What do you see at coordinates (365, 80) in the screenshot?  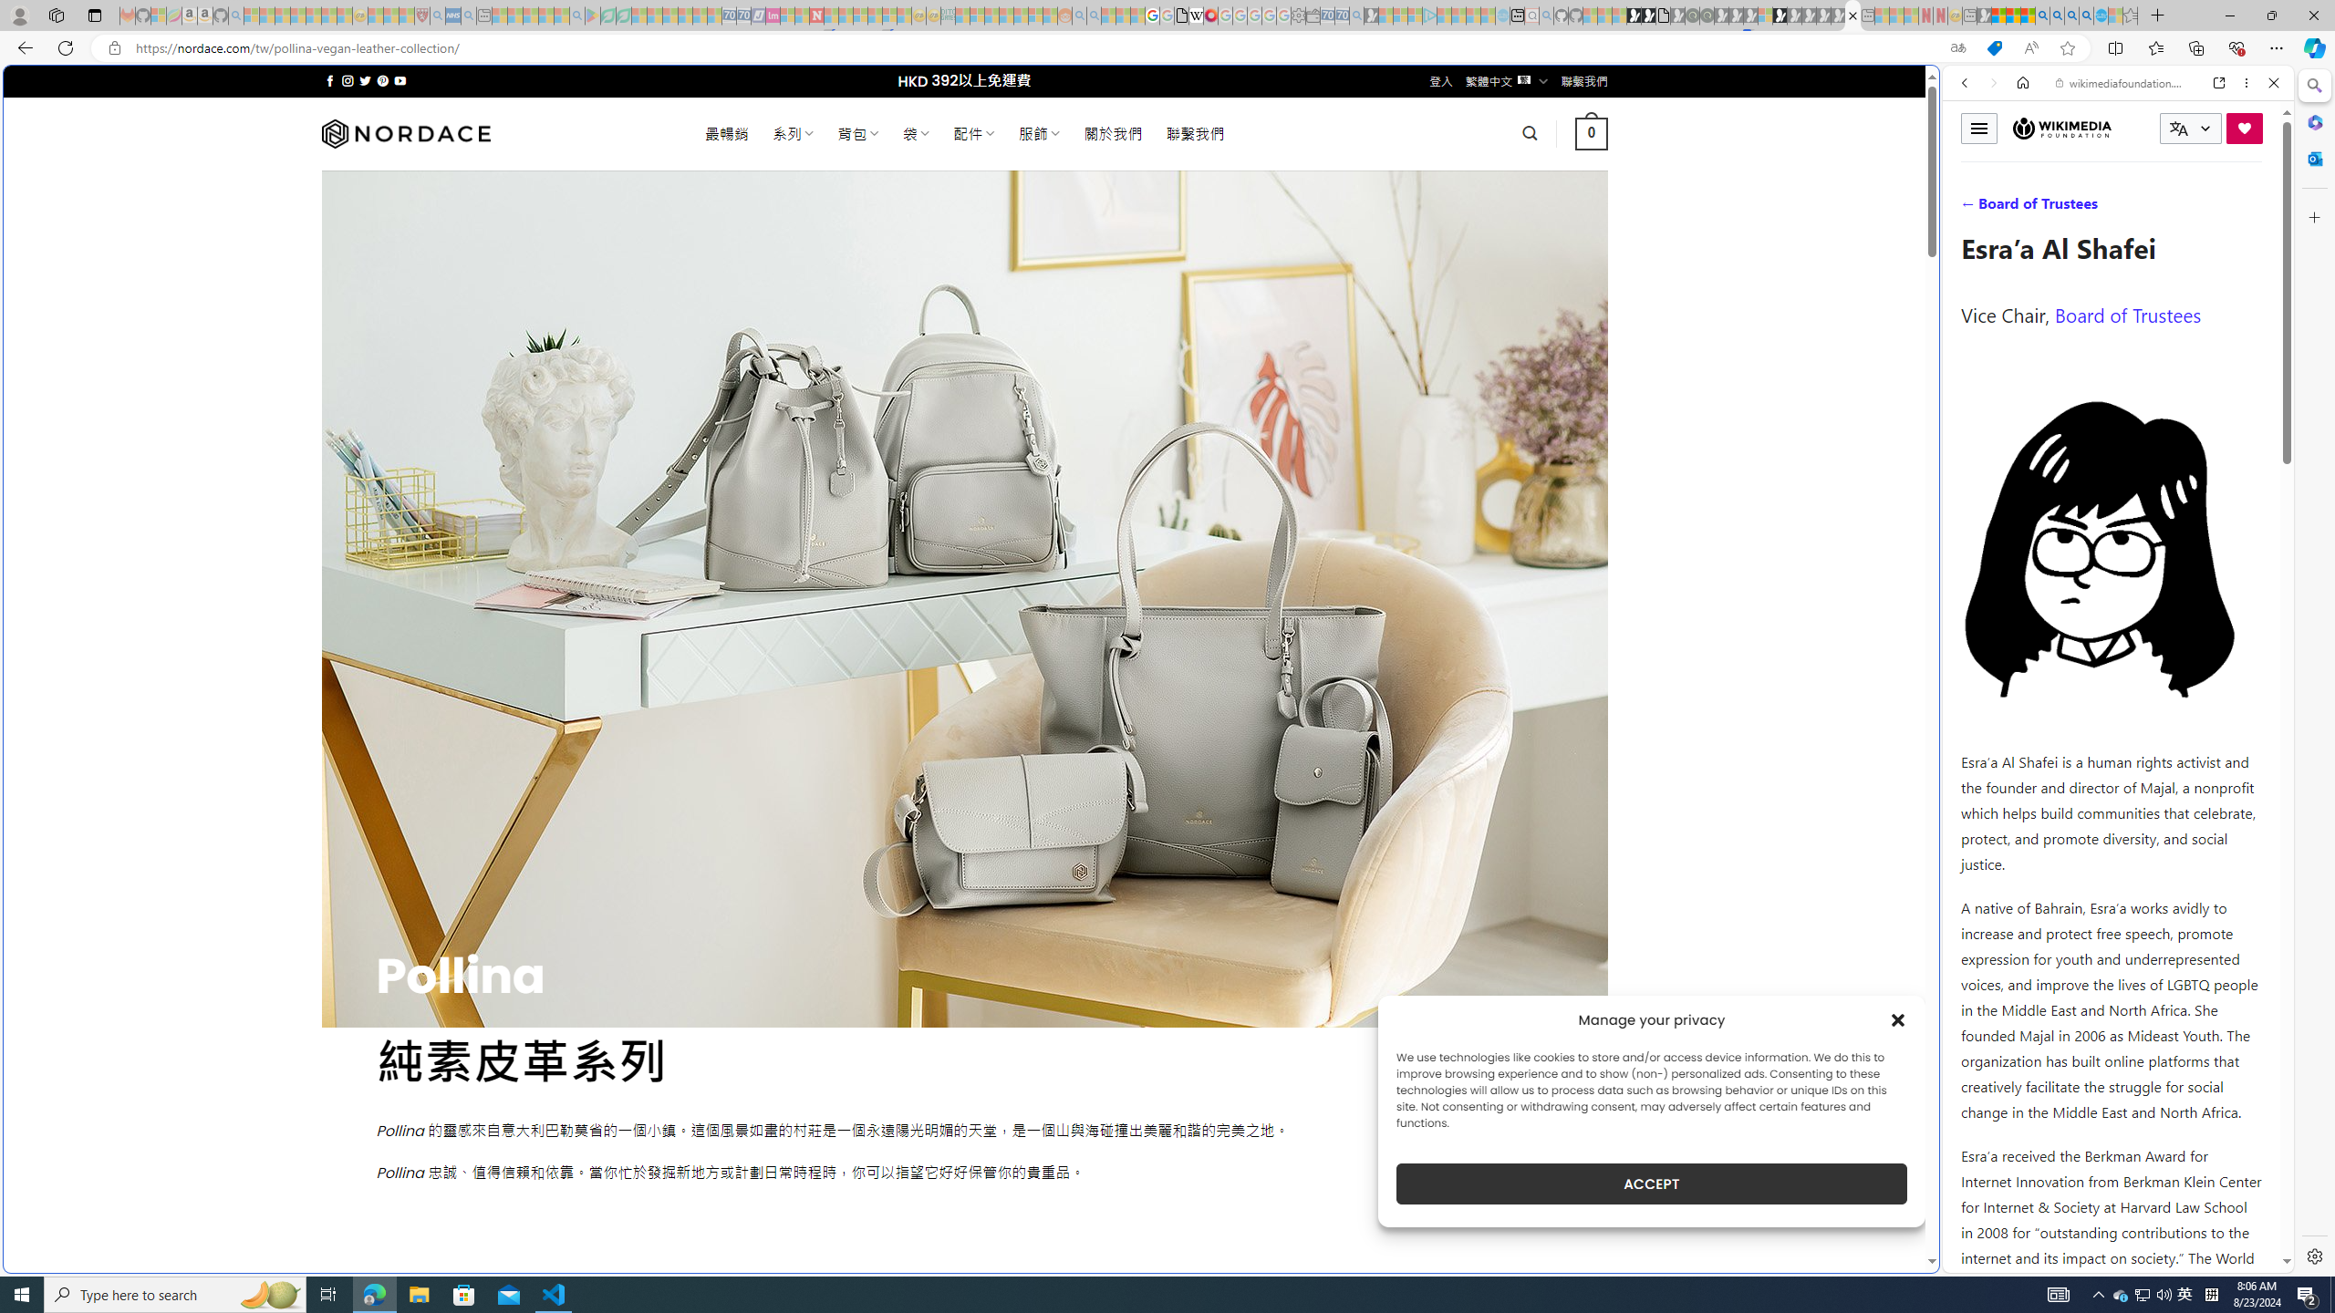 I see `Follow on Twitter` at bounding box center [365, 80].